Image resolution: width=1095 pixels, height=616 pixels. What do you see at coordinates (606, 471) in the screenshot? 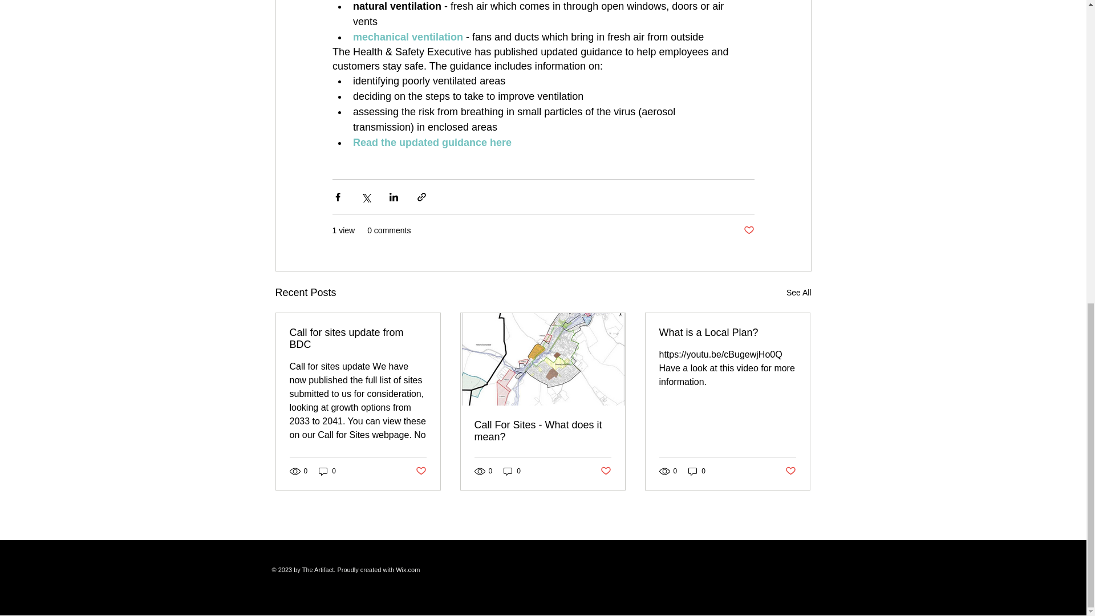
I see `Post not marked as liked` at bounding box center [606, 471].